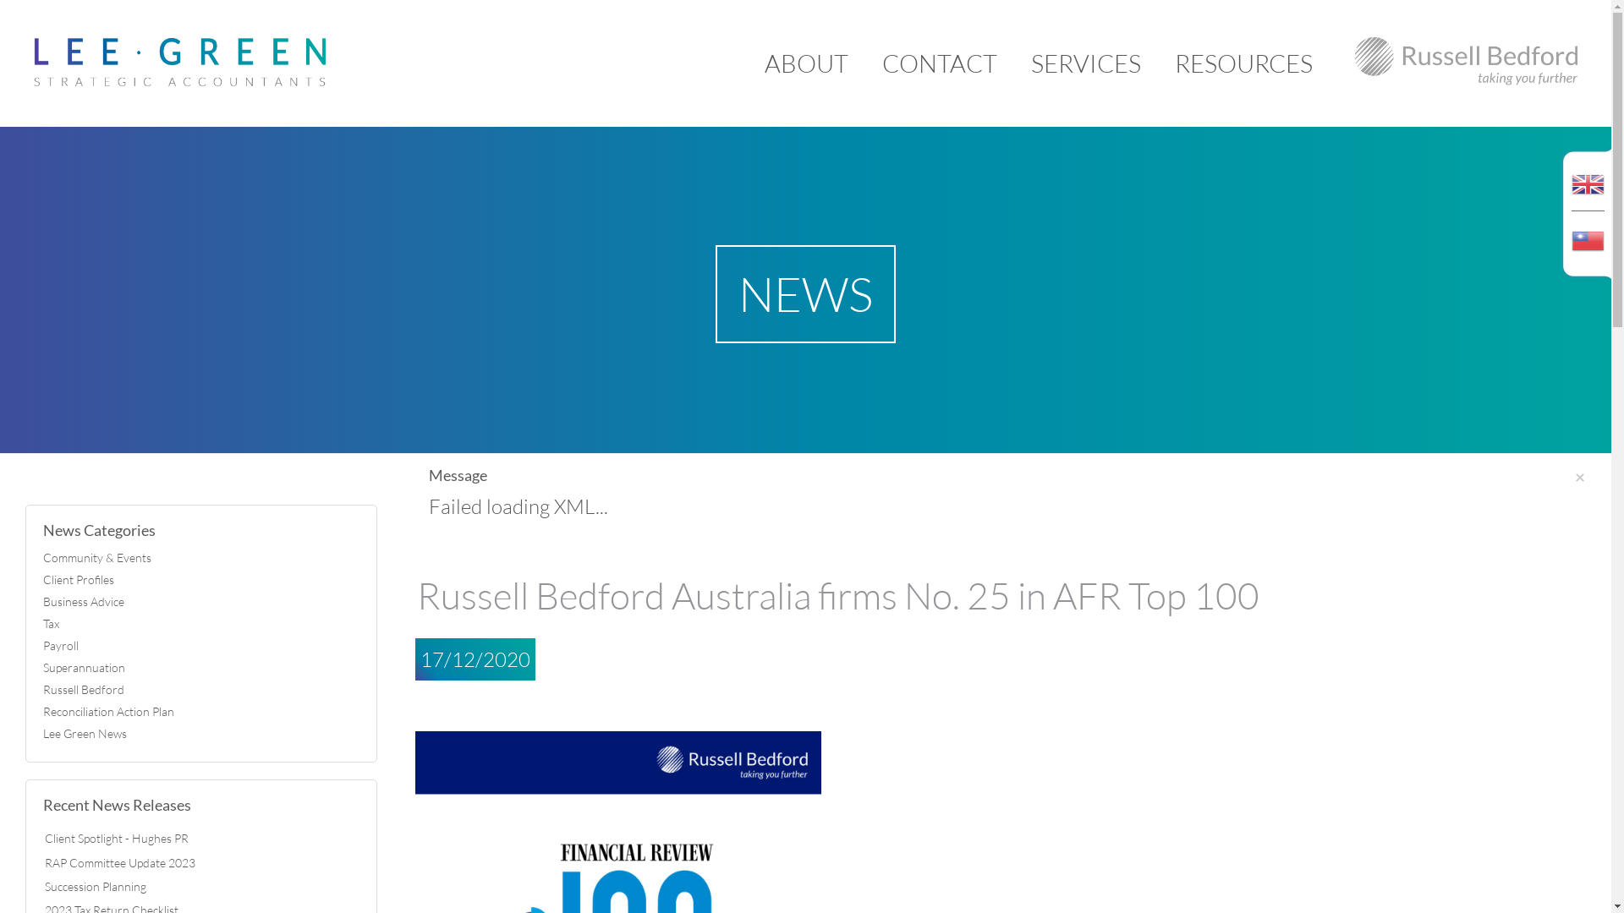 The image size is (1624, 913). I want to click on Succession Planning, so click(96, 886).